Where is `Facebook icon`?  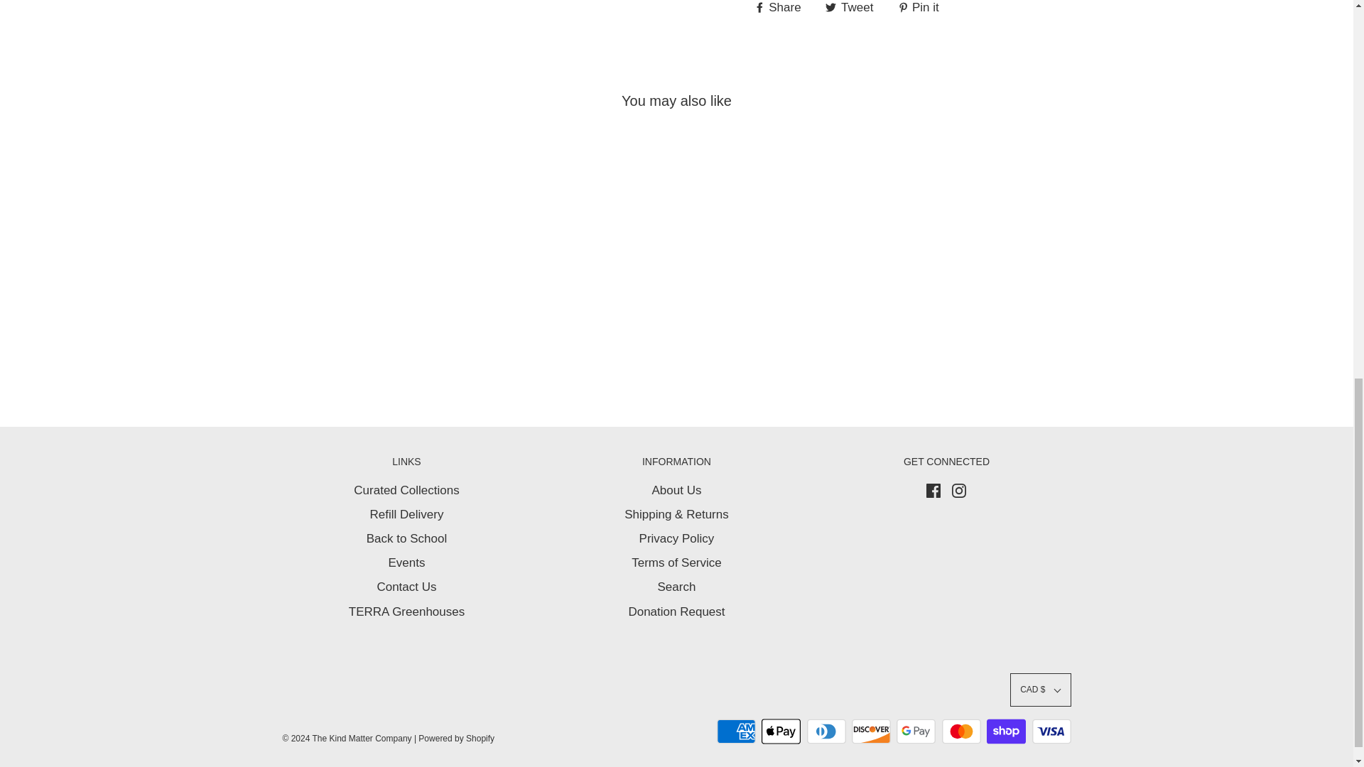
Facebook icon is located at coordinates (933, 490).